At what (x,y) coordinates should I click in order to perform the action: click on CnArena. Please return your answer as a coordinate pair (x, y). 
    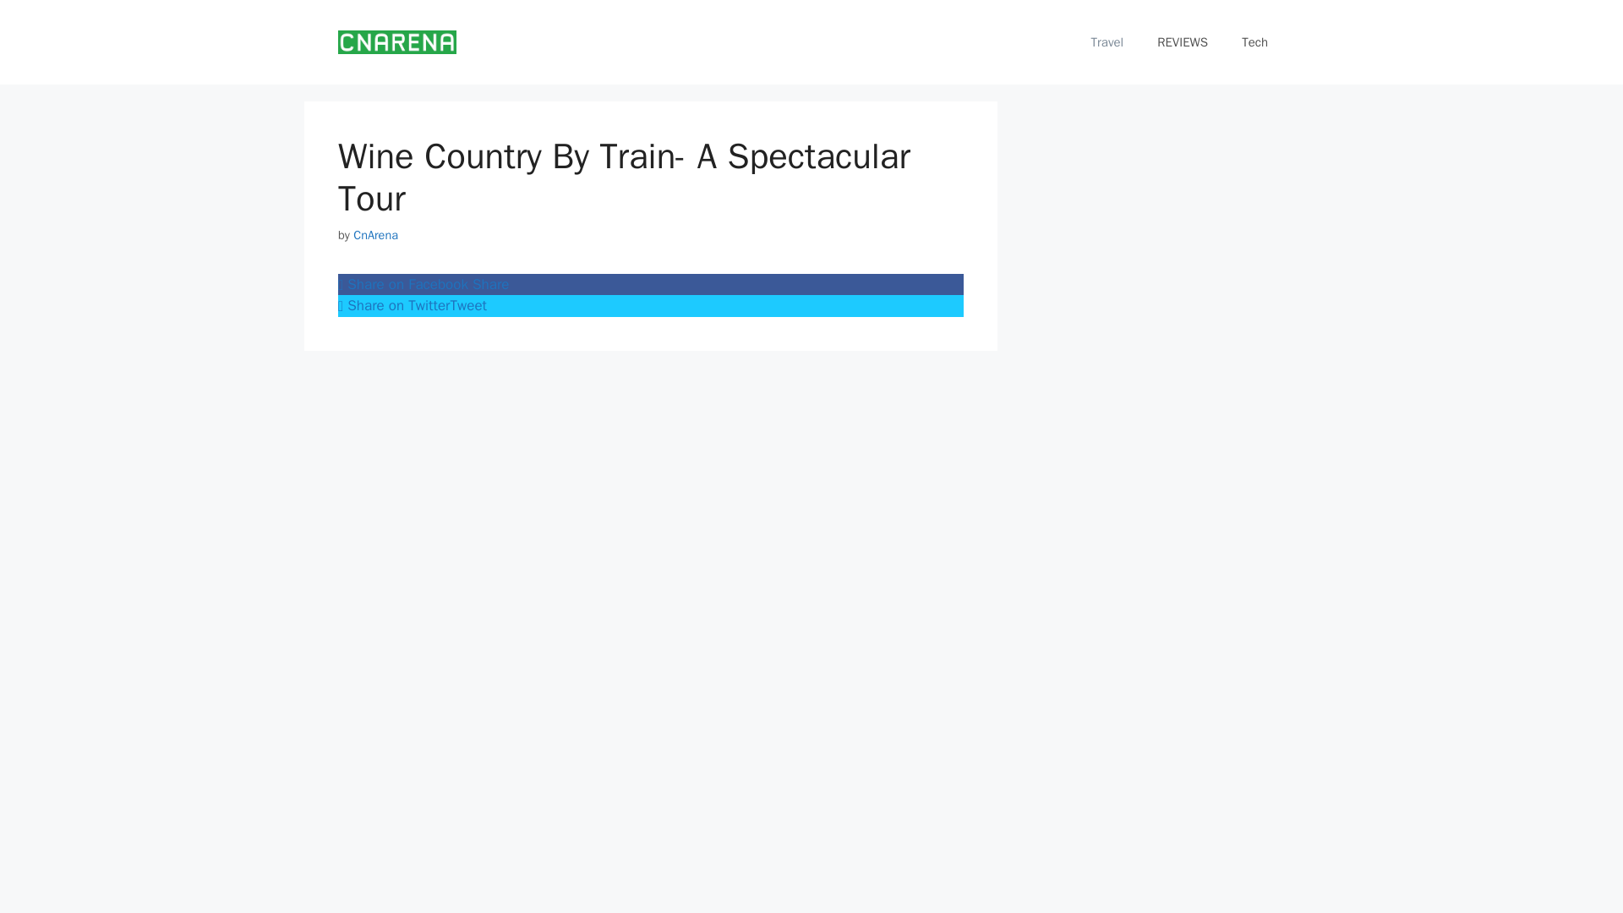
    Looking at the image, I should click on (375, 235).